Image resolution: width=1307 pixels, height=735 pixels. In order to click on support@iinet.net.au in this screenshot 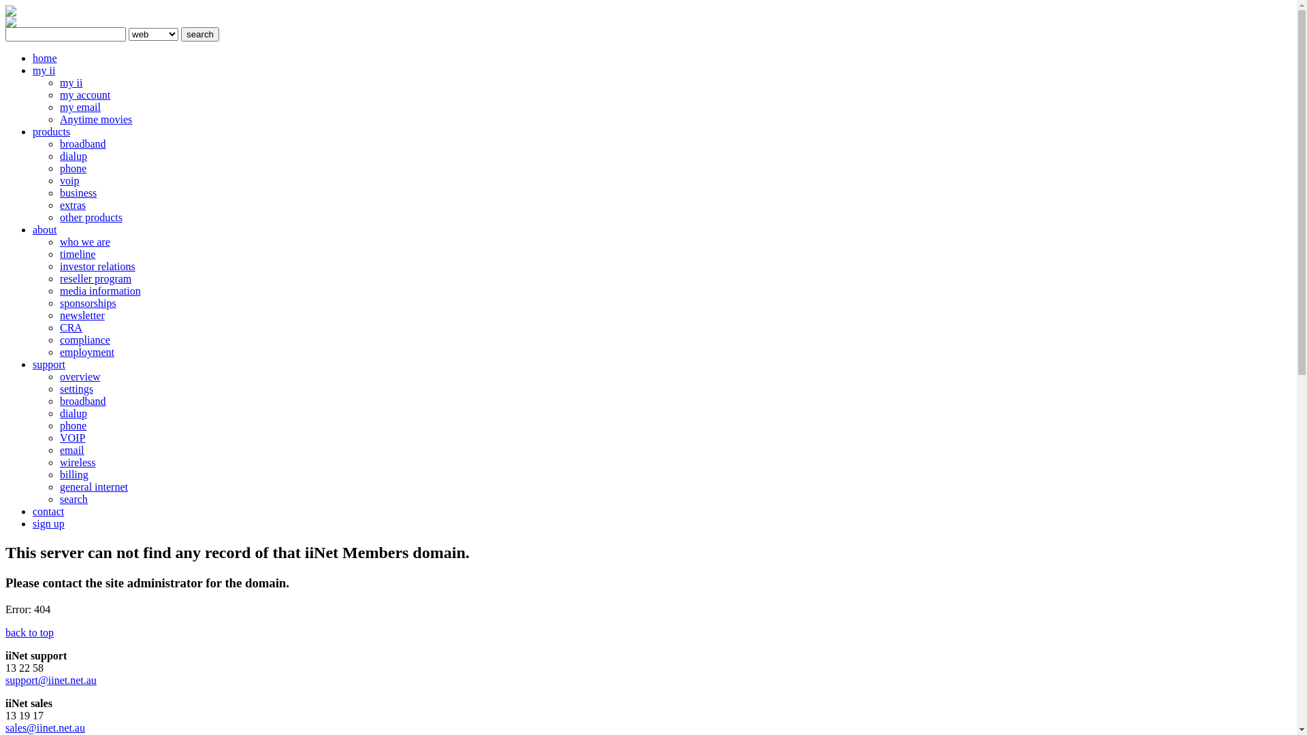, I will do `click(51, 681)`.